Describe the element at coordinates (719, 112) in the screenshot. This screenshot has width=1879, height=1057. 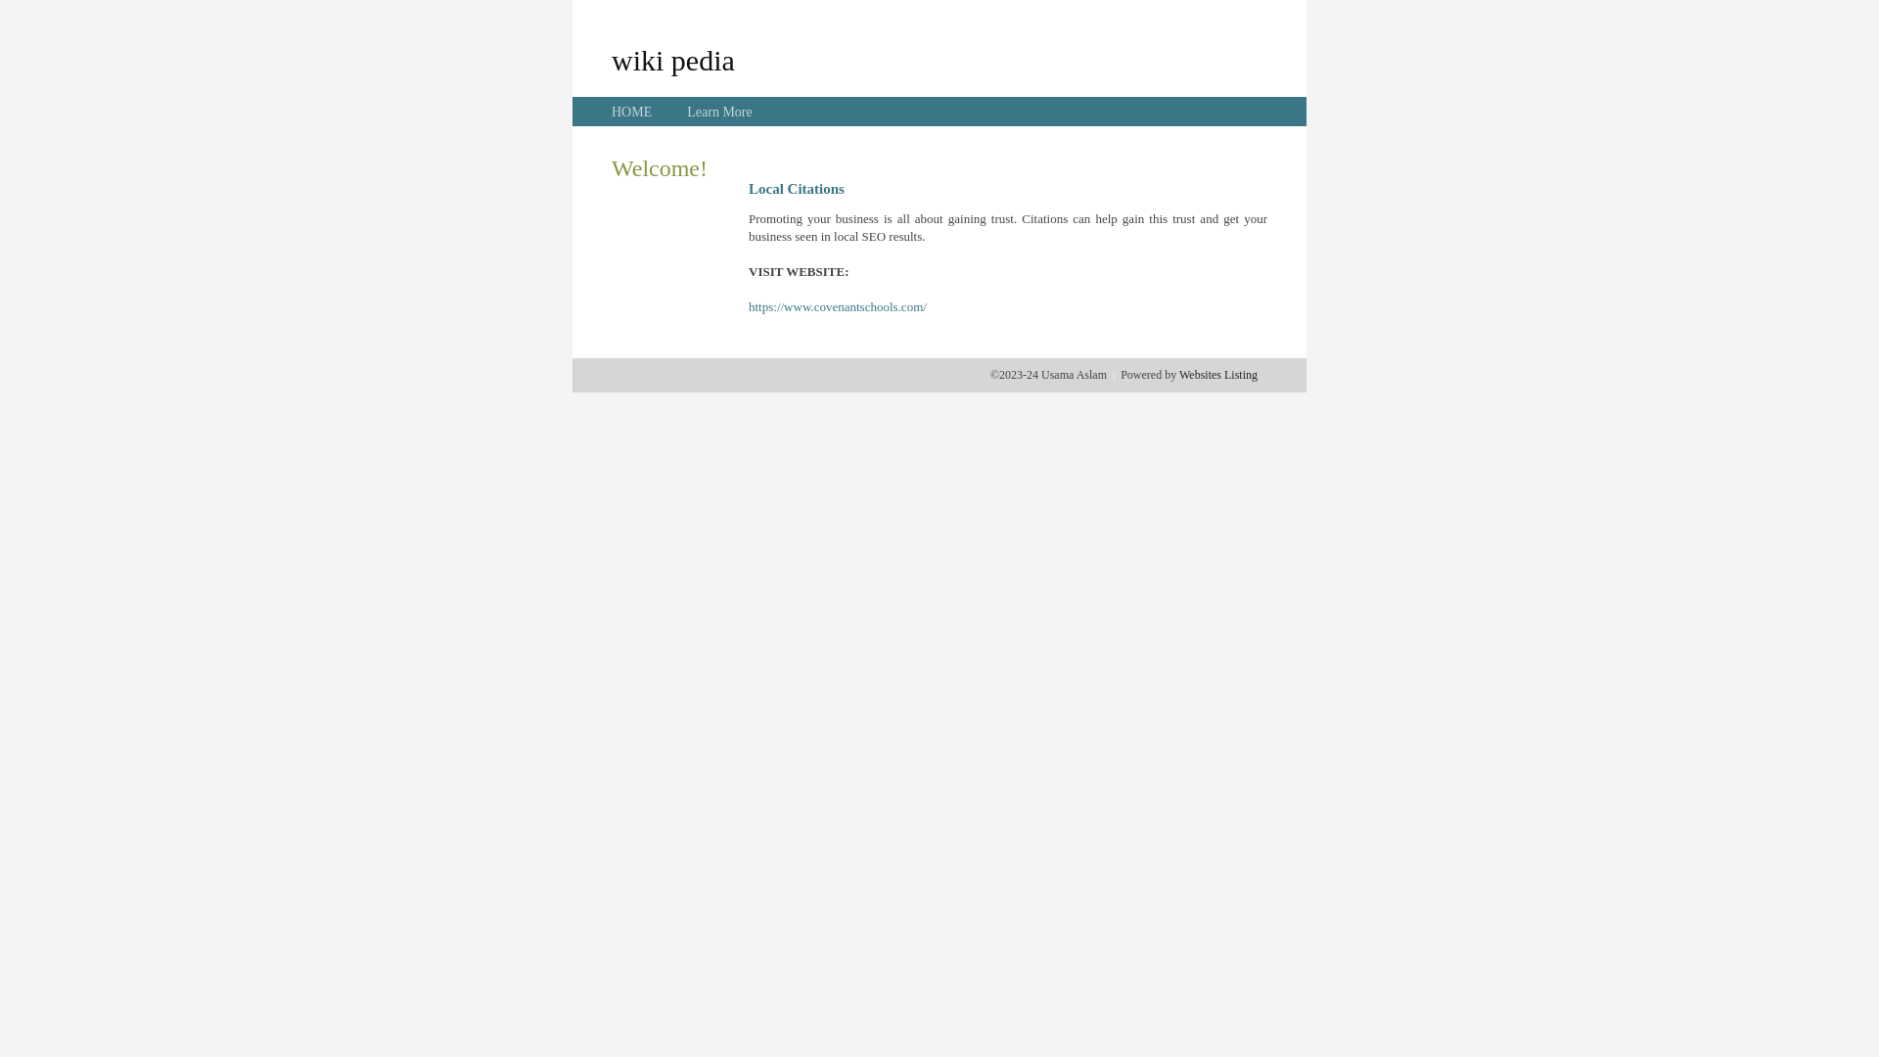
I see `Learn More` at that location.